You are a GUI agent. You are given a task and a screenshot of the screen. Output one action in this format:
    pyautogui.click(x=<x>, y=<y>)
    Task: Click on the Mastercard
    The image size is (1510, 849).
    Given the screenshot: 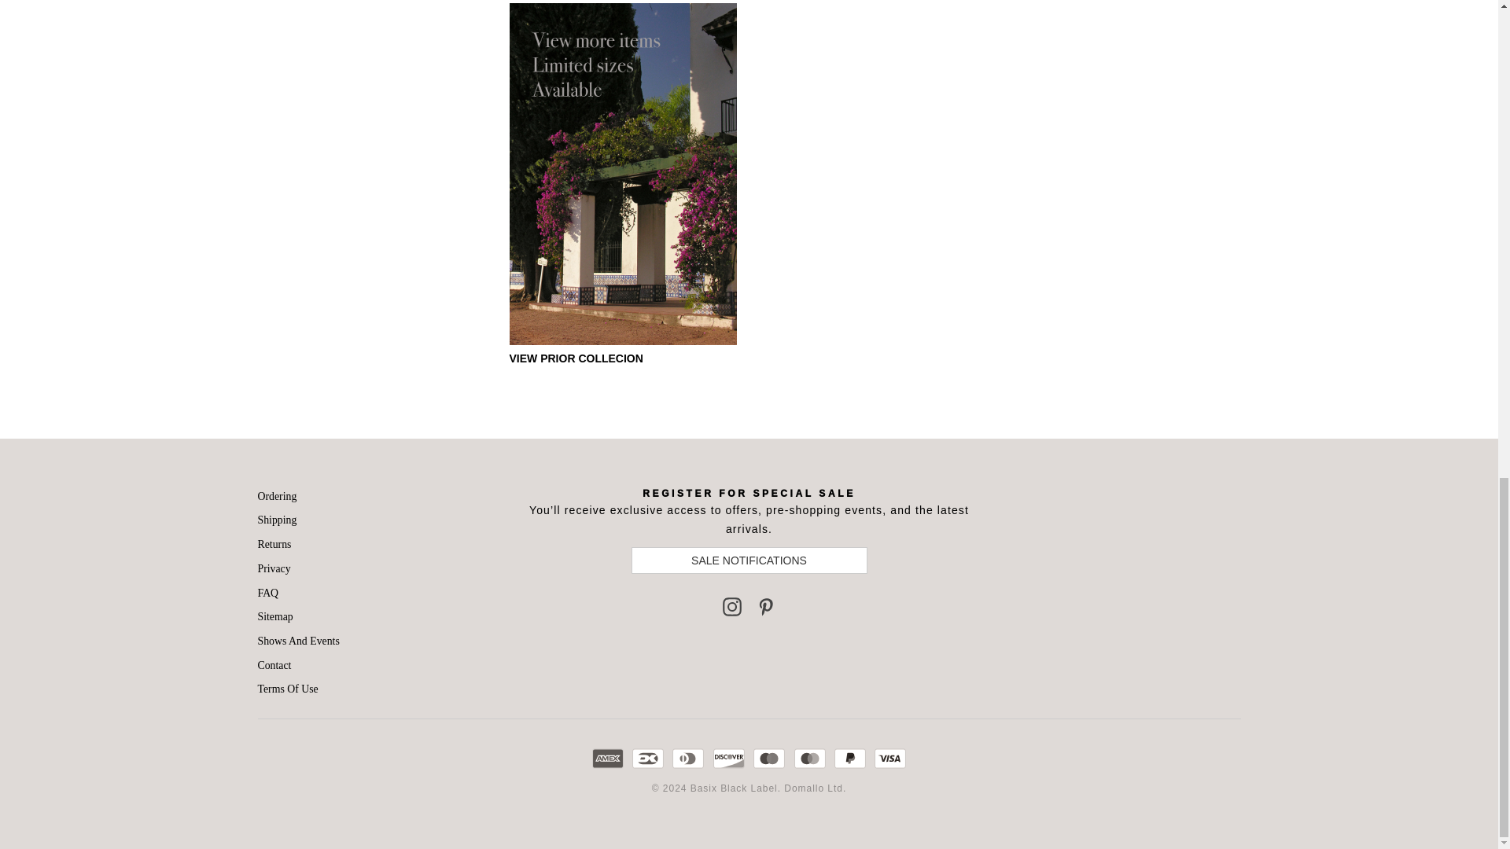 What is the action you would take?
    pyautogui.click(x=810, y=758)
    